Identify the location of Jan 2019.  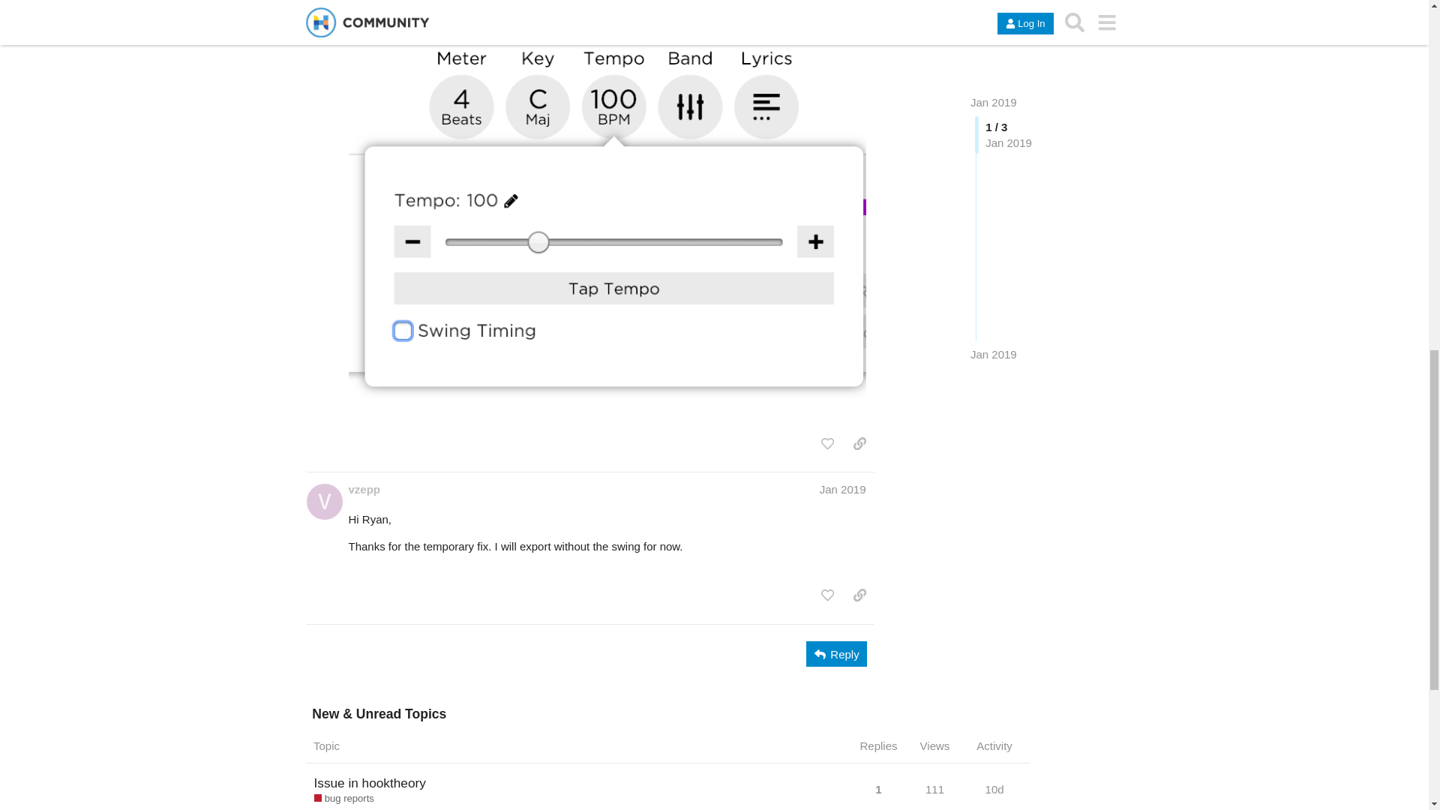
(843, 489).